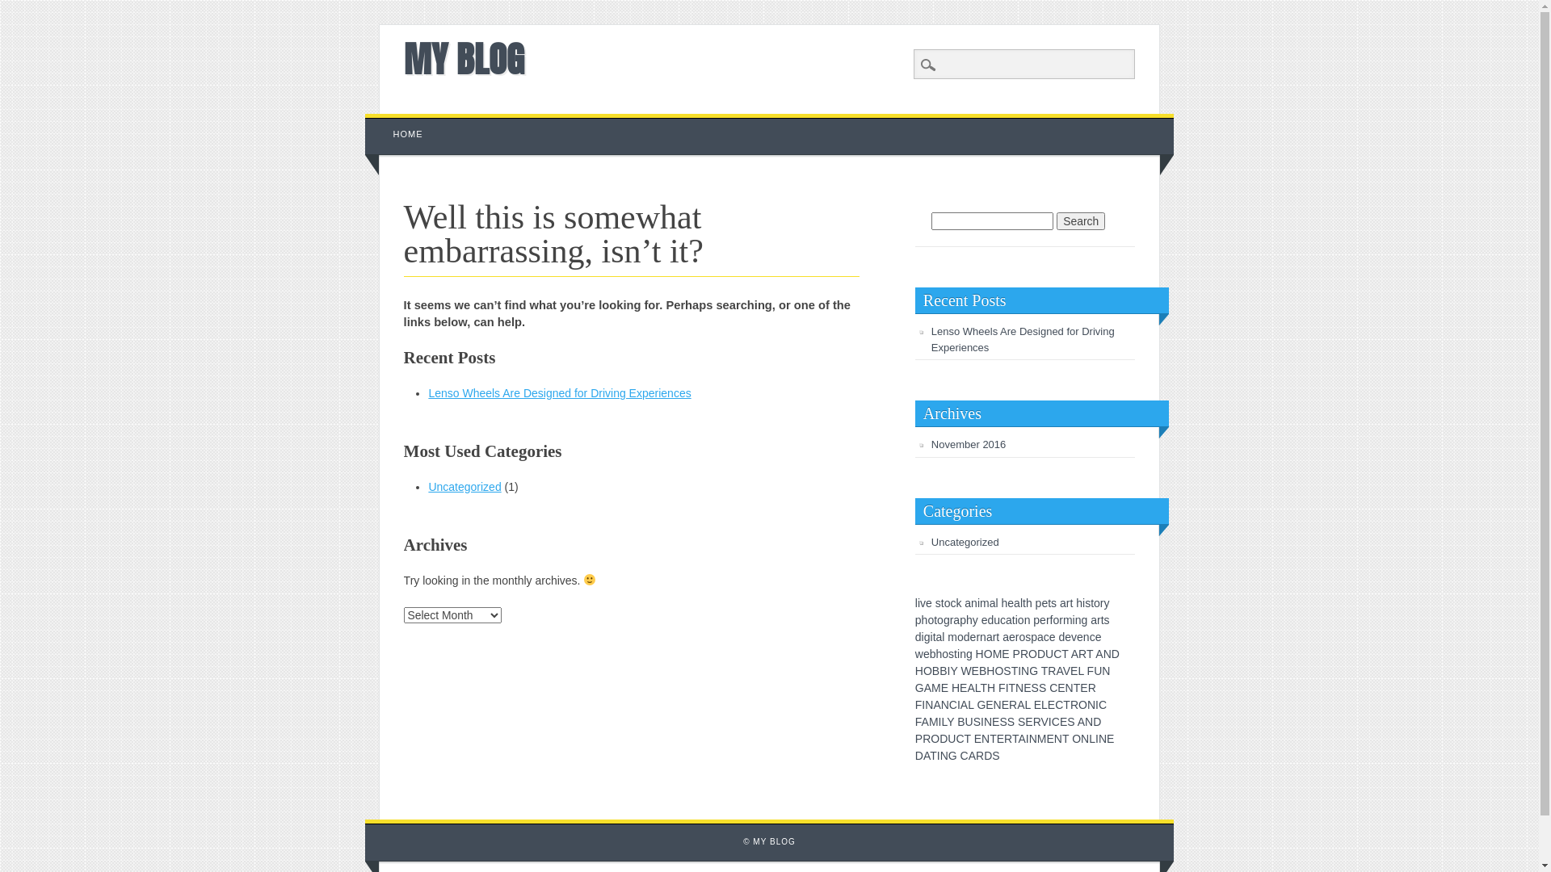  What do you see at coordinates (1005, 654) in the screenshot?
I see `E` at bounding box center [1005, 654].